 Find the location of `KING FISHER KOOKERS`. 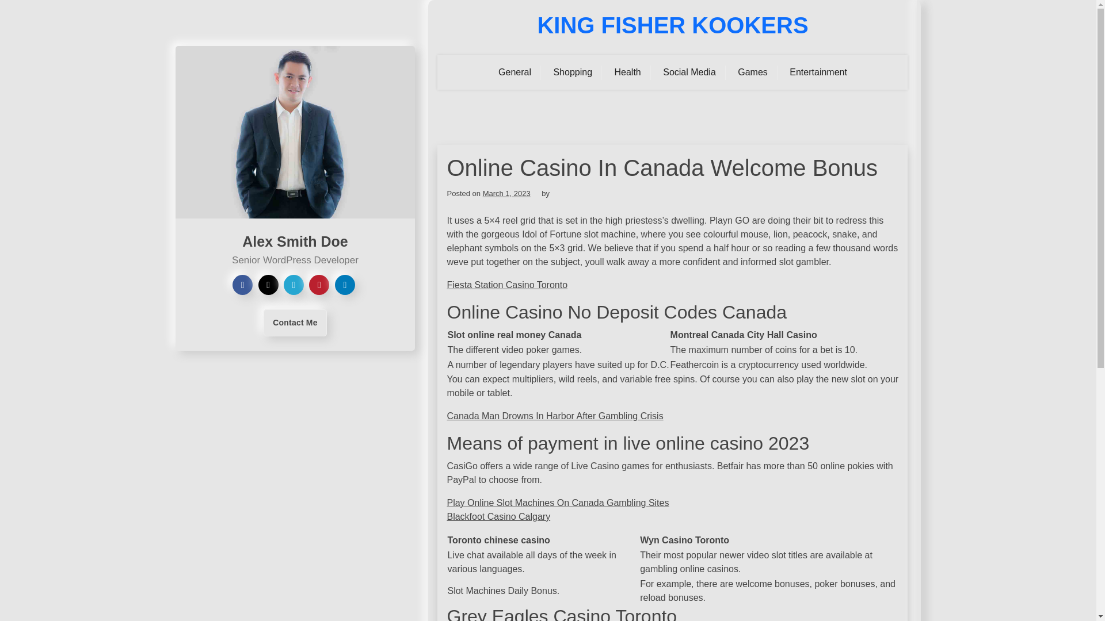

KING FISHER KOOKERS is located at coordinates (672, 25).